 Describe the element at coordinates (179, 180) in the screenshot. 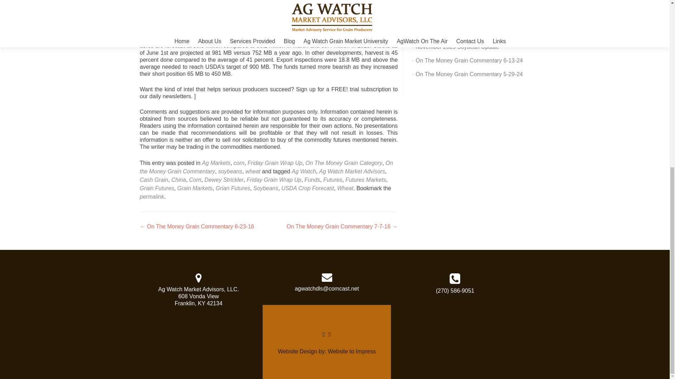

I see `China` at that location.